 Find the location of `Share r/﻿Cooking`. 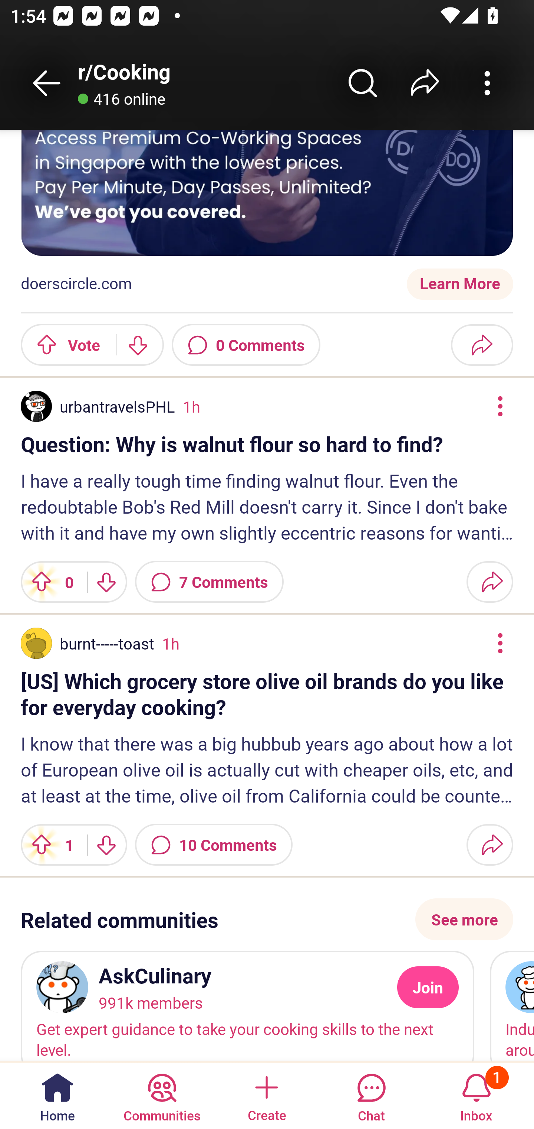

Share r/﻿Cooking is located at coordinates (425, 83).